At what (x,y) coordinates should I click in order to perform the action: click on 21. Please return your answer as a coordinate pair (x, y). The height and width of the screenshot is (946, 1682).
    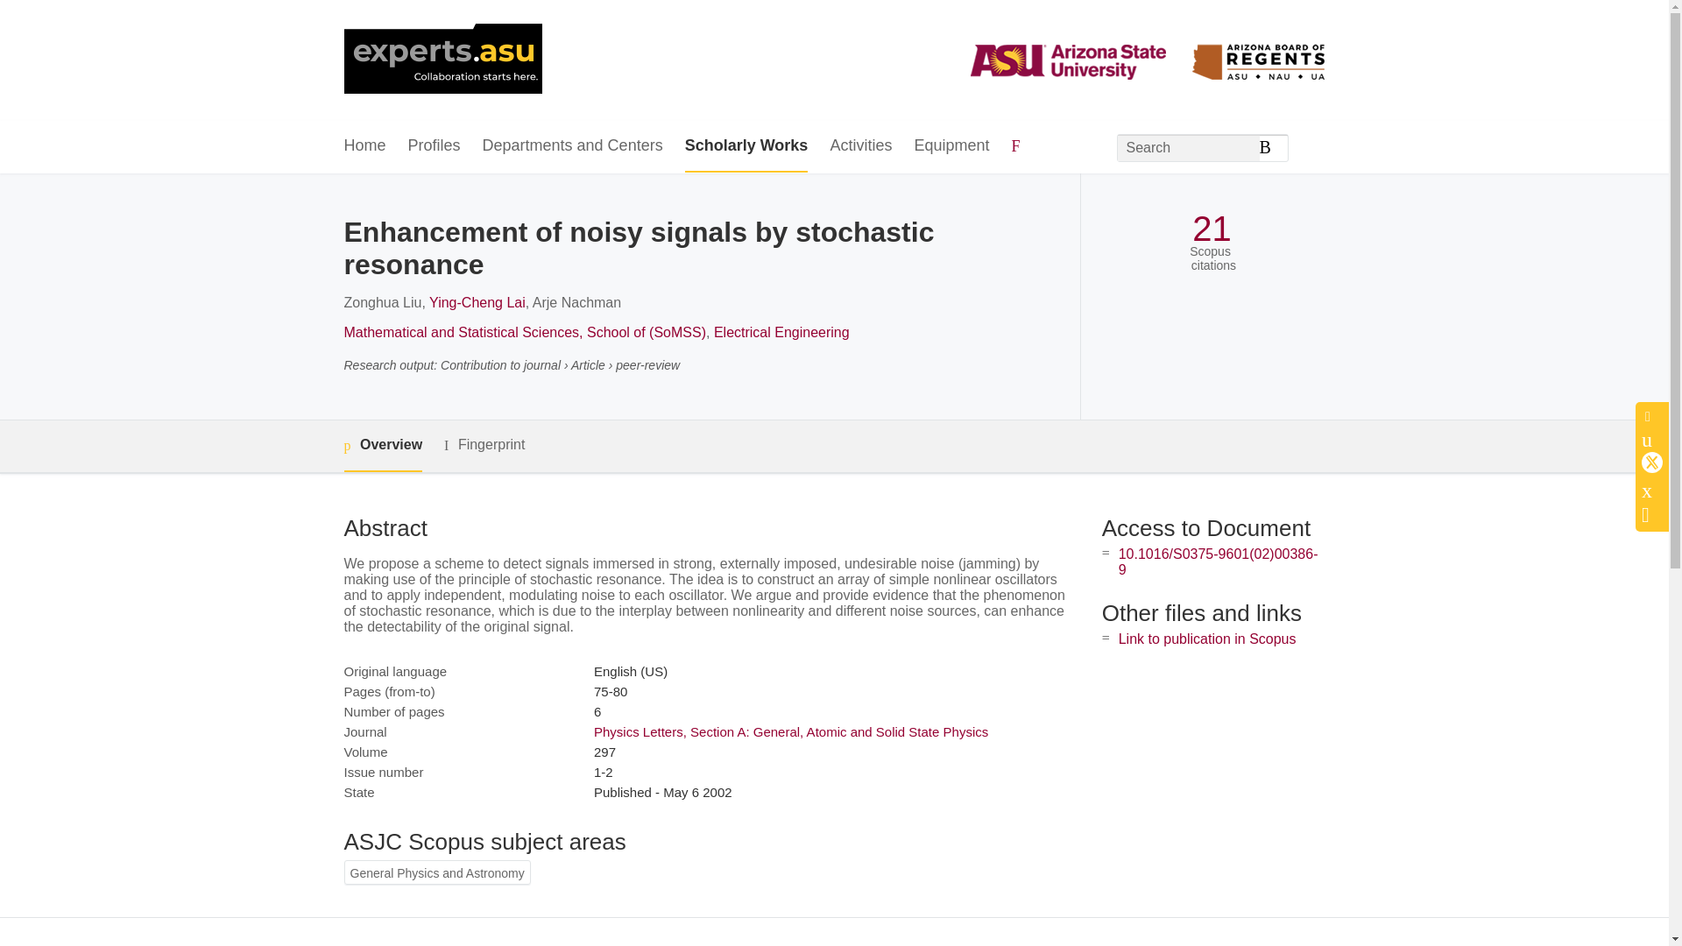
    Looking at the image, I should click on (1212, 229).